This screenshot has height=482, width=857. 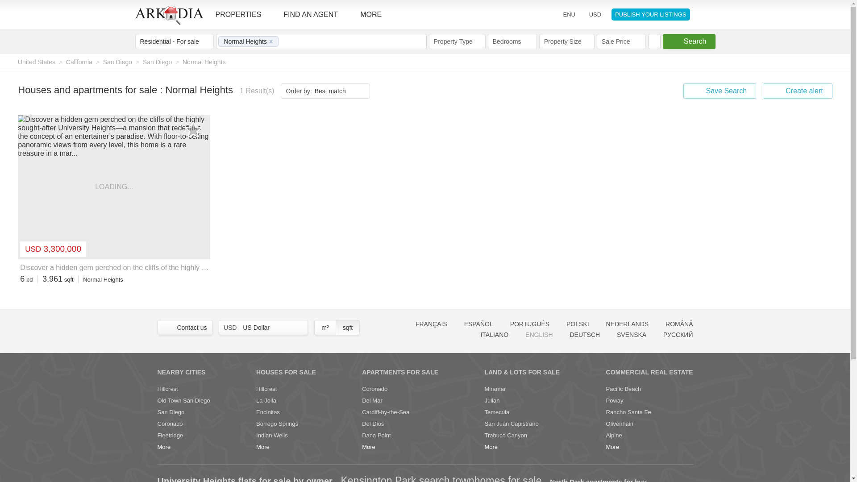 I want to click on MORE, so click(x=375, y=14).